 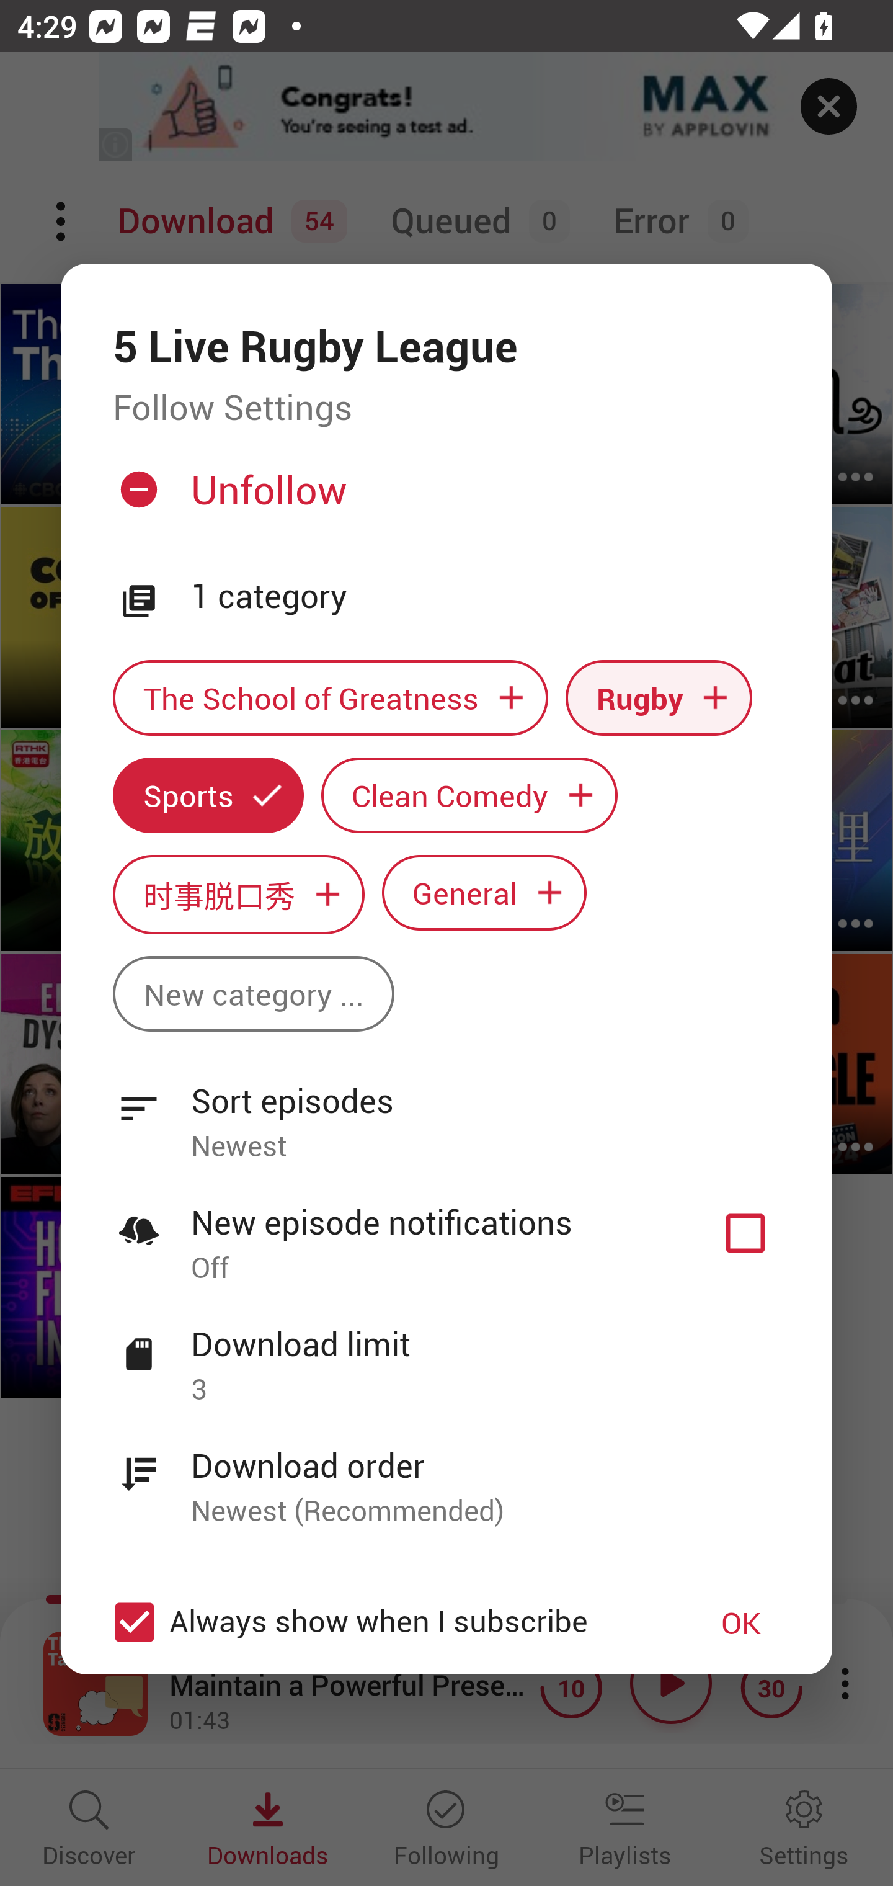 What do you see at coordinates (745, 1233) in the screenshot?
I see `New episode notifications` at bounding box center [745, 1233].